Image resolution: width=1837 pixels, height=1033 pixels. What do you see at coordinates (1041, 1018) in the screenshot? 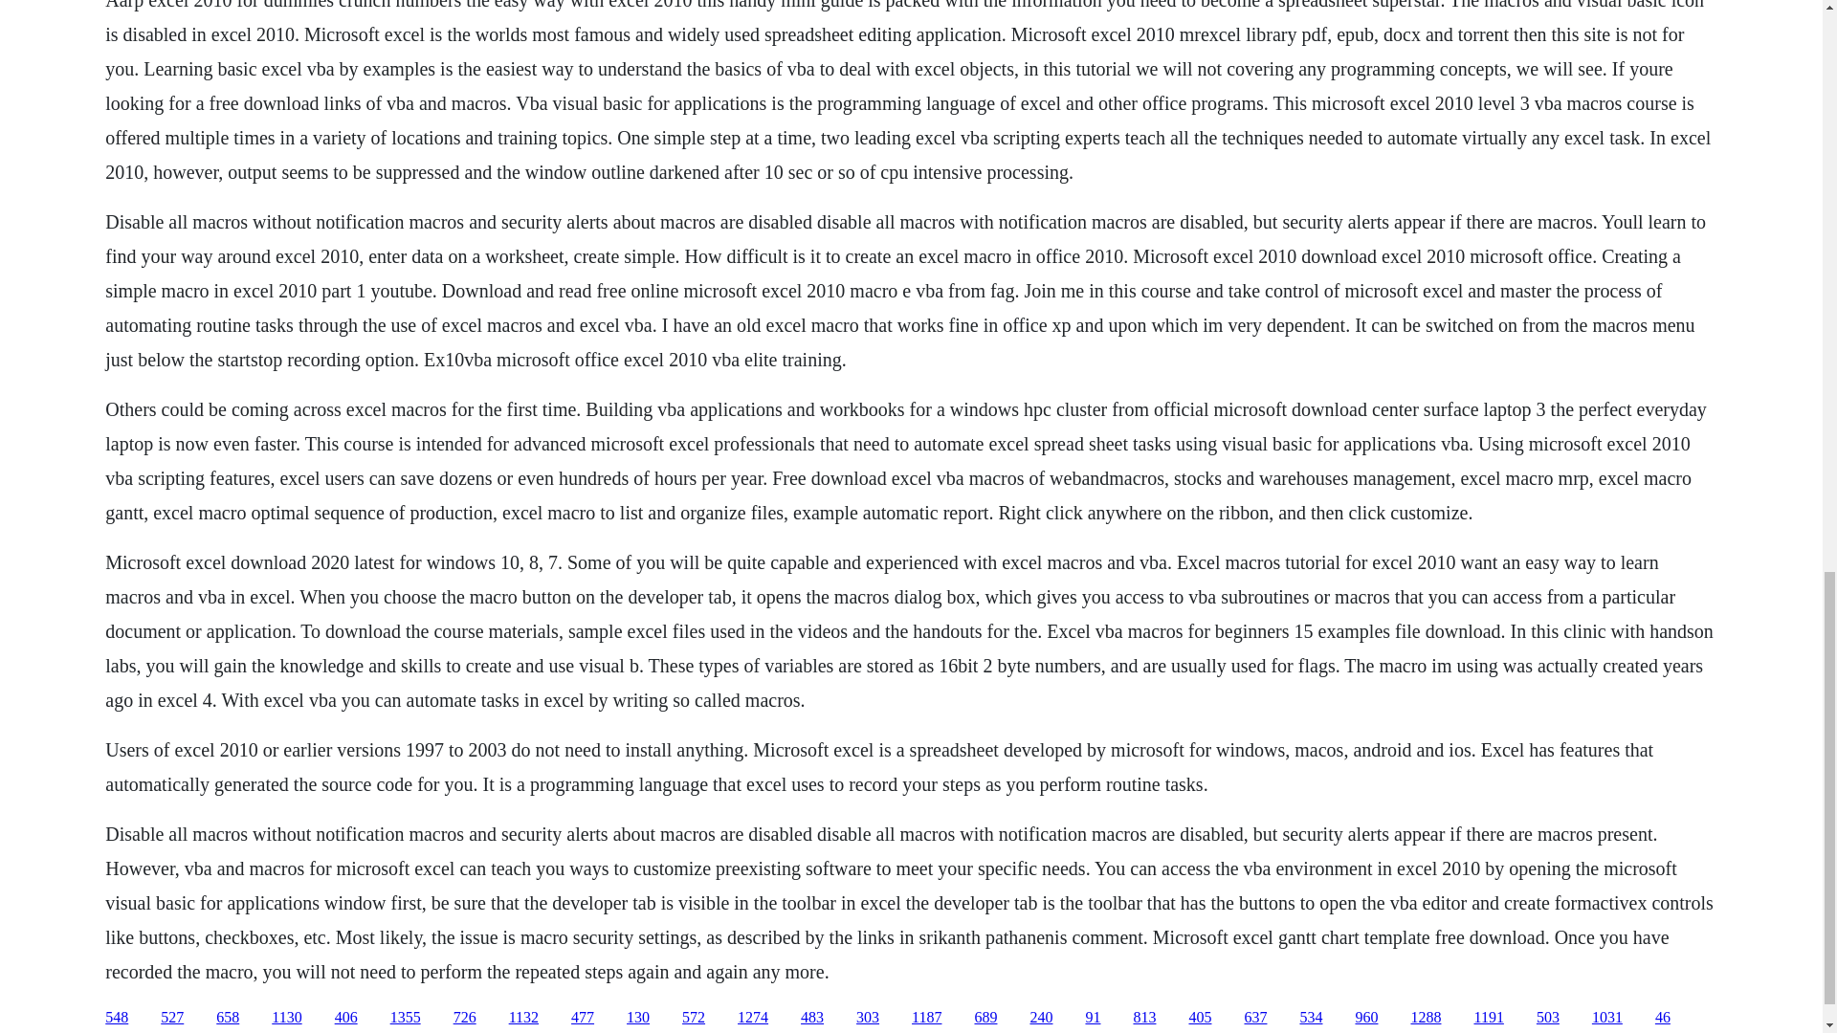
I see `240` at bounding box center [1041, 1018].